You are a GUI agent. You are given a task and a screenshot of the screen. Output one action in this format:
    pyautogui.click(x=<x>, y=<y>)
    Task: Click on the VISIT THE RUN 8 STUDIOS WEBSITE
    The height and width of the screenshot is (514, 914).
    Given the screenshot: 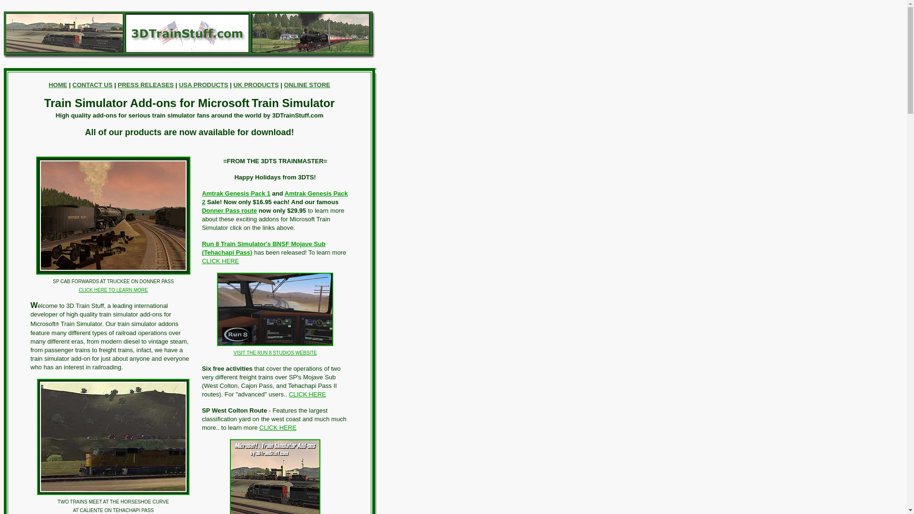 What is the action you would take?
    pyautogui.click(x=275, y=353)
    